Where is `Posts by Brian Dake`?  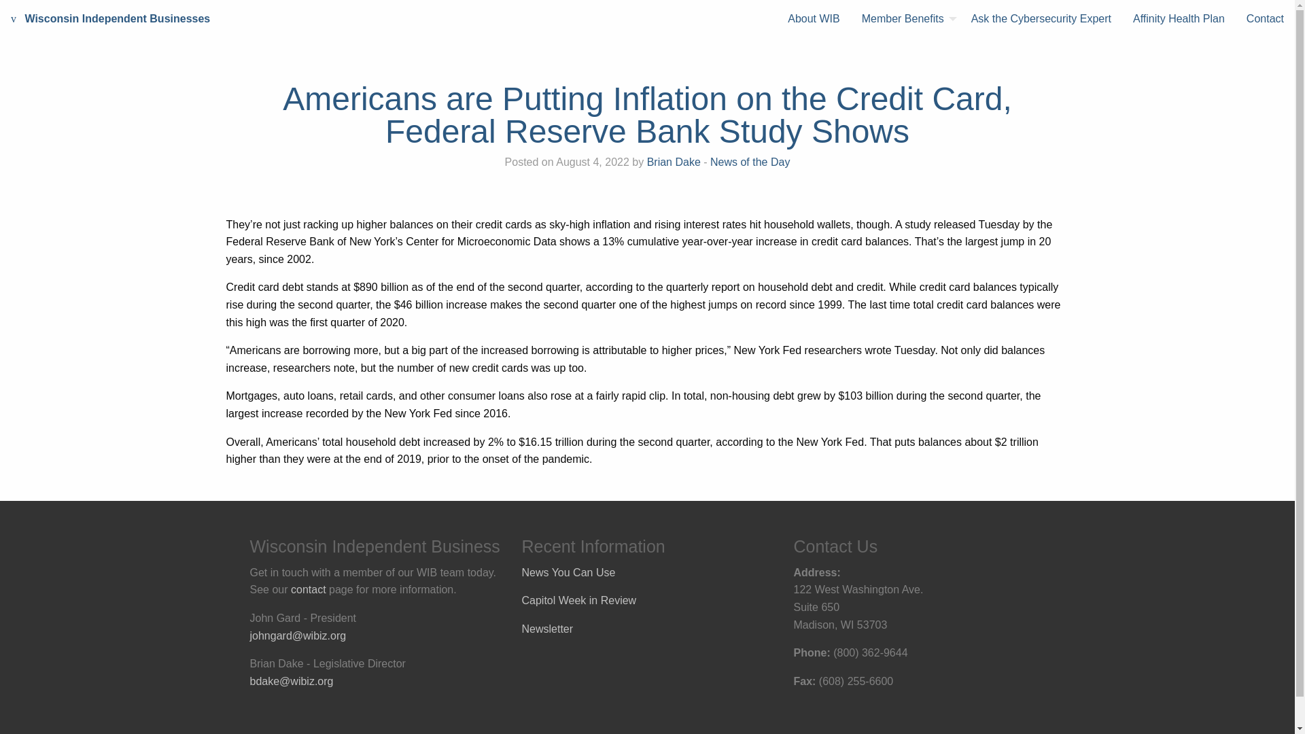 Posts by Brian Dake is located at coordinates (674, 162).